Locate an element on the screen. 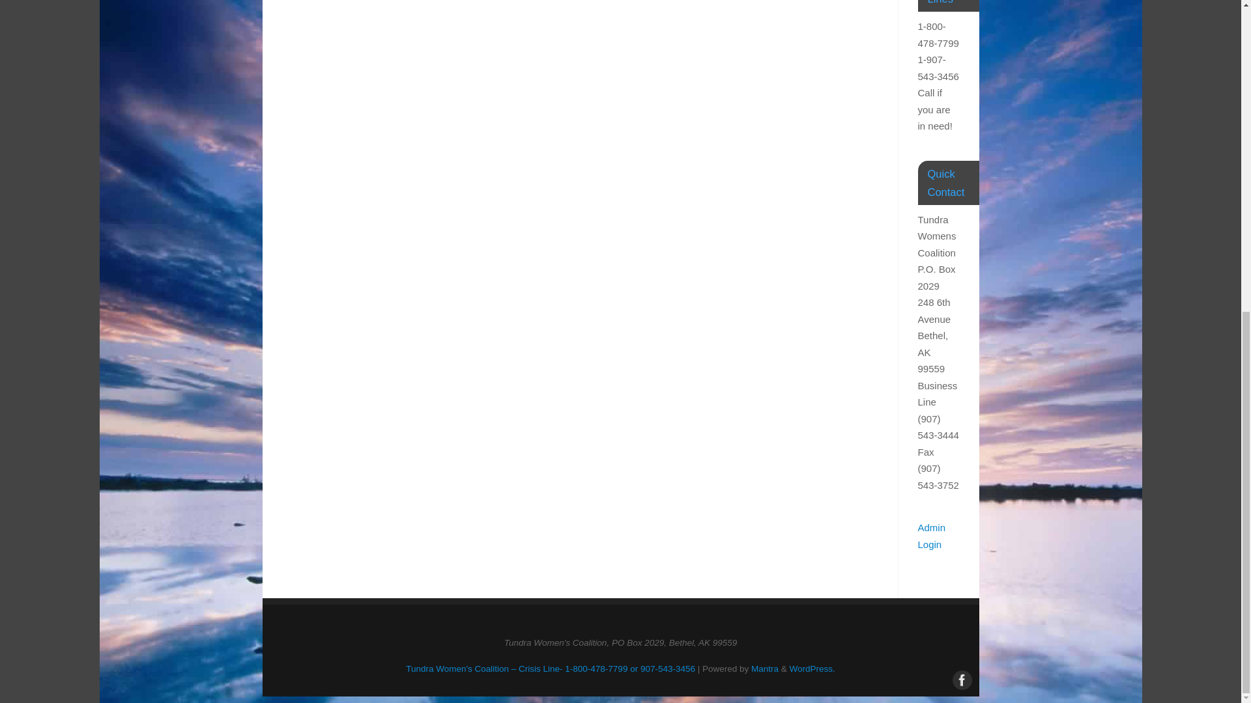 The image size is (1251, 703). Mantra Theme by Cryout Creations is located at coordinates (765, 668).